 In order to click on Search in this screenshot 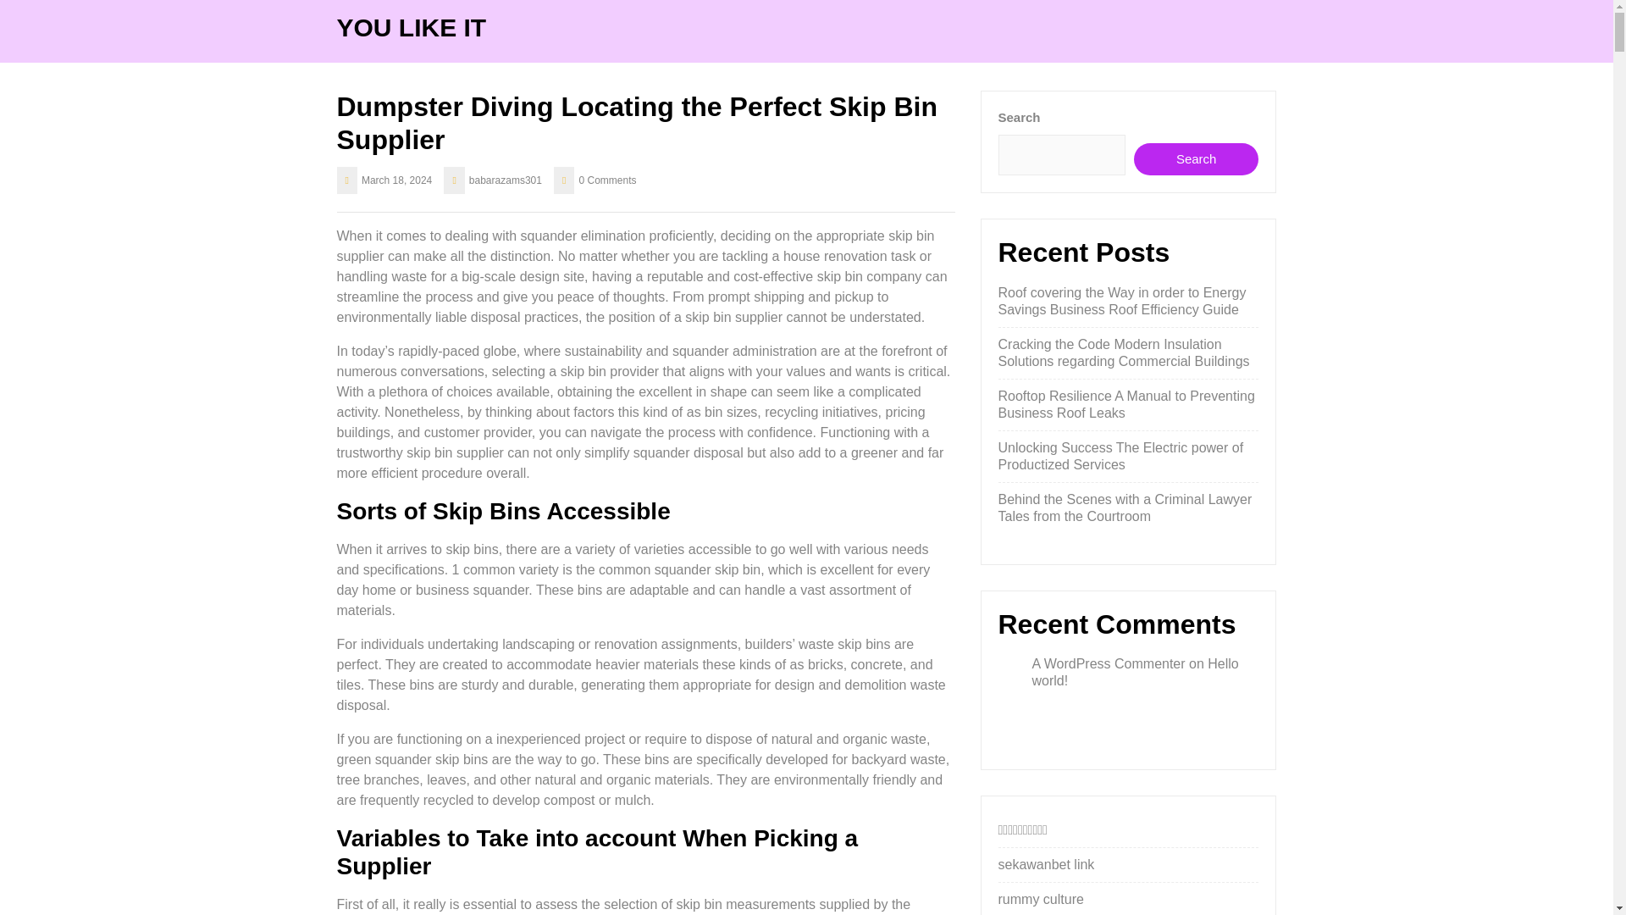, I will do `click(1196, 159)`.